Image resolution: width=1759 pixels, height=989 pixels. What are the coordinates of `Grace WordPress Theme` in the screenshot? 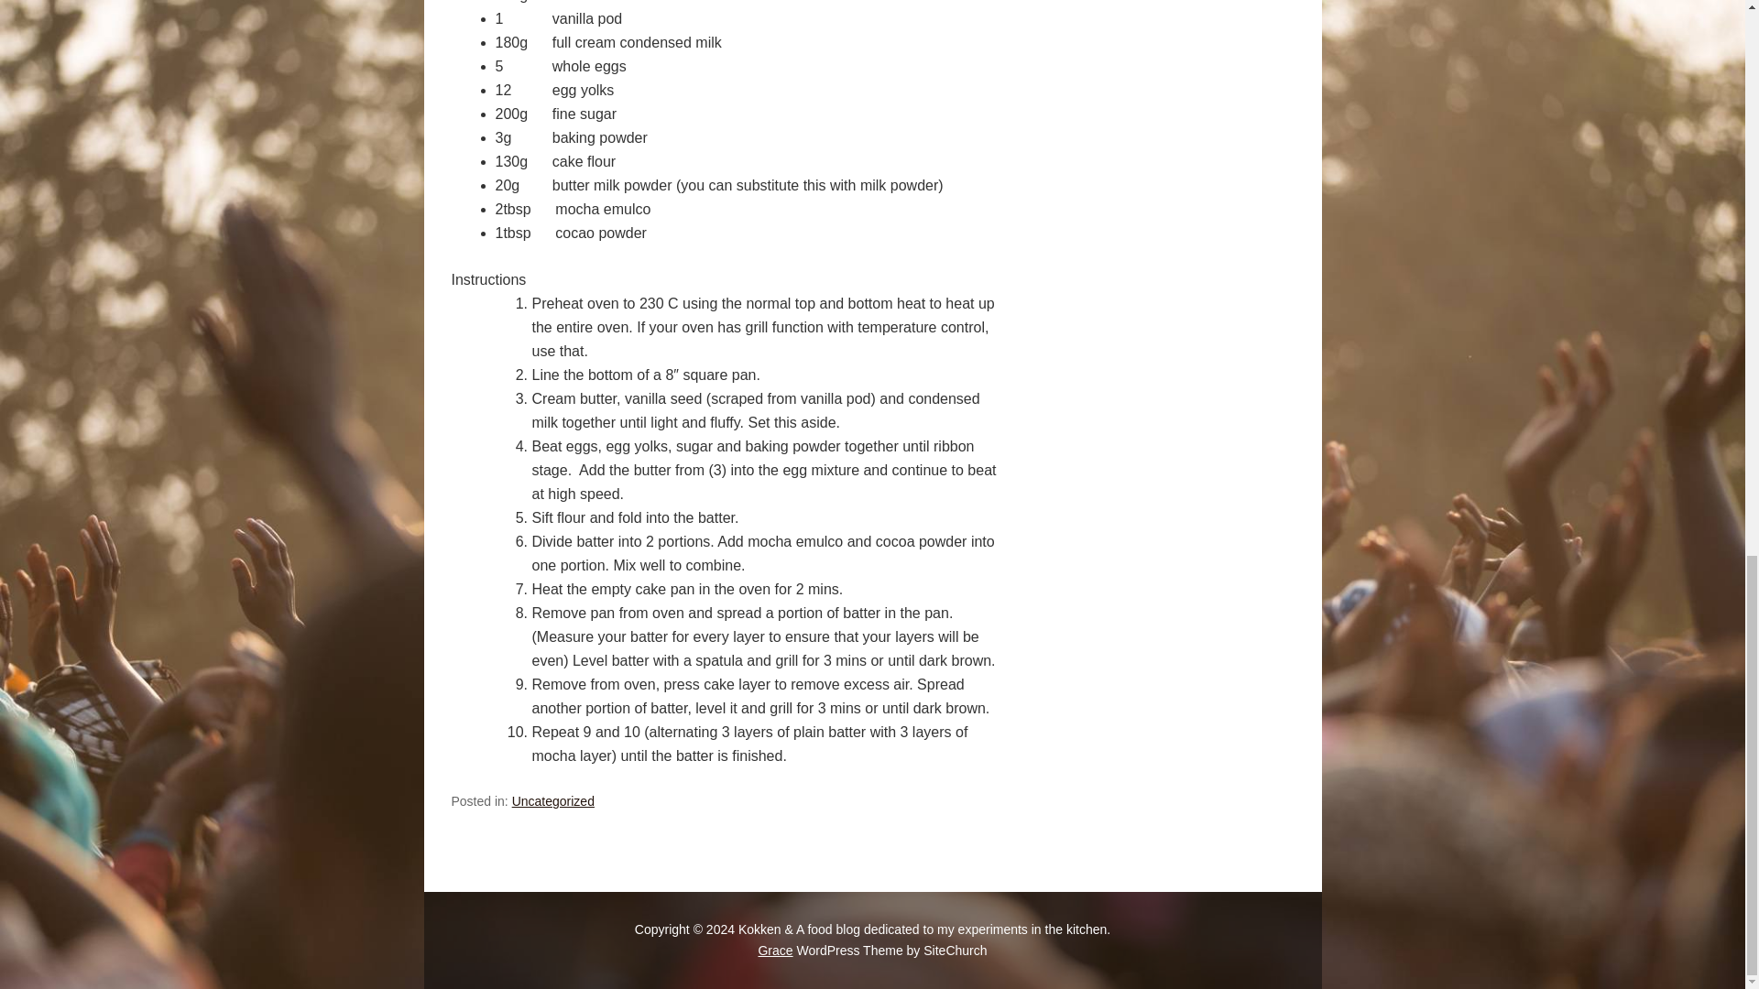 It's located at (775, 951).